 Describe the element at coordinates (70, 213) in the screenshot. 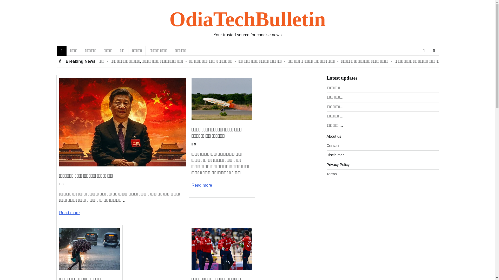

I see `Read more` at that location.